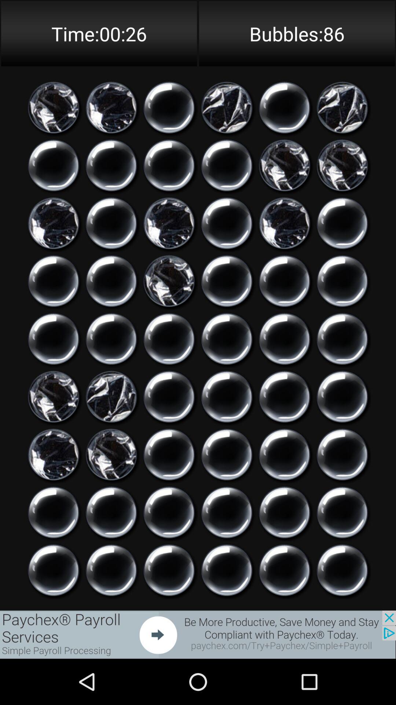  What do you see at coordinates (227, 339) in the screenshot?
I see `burst bubbles` at bounding box center [227, 339].